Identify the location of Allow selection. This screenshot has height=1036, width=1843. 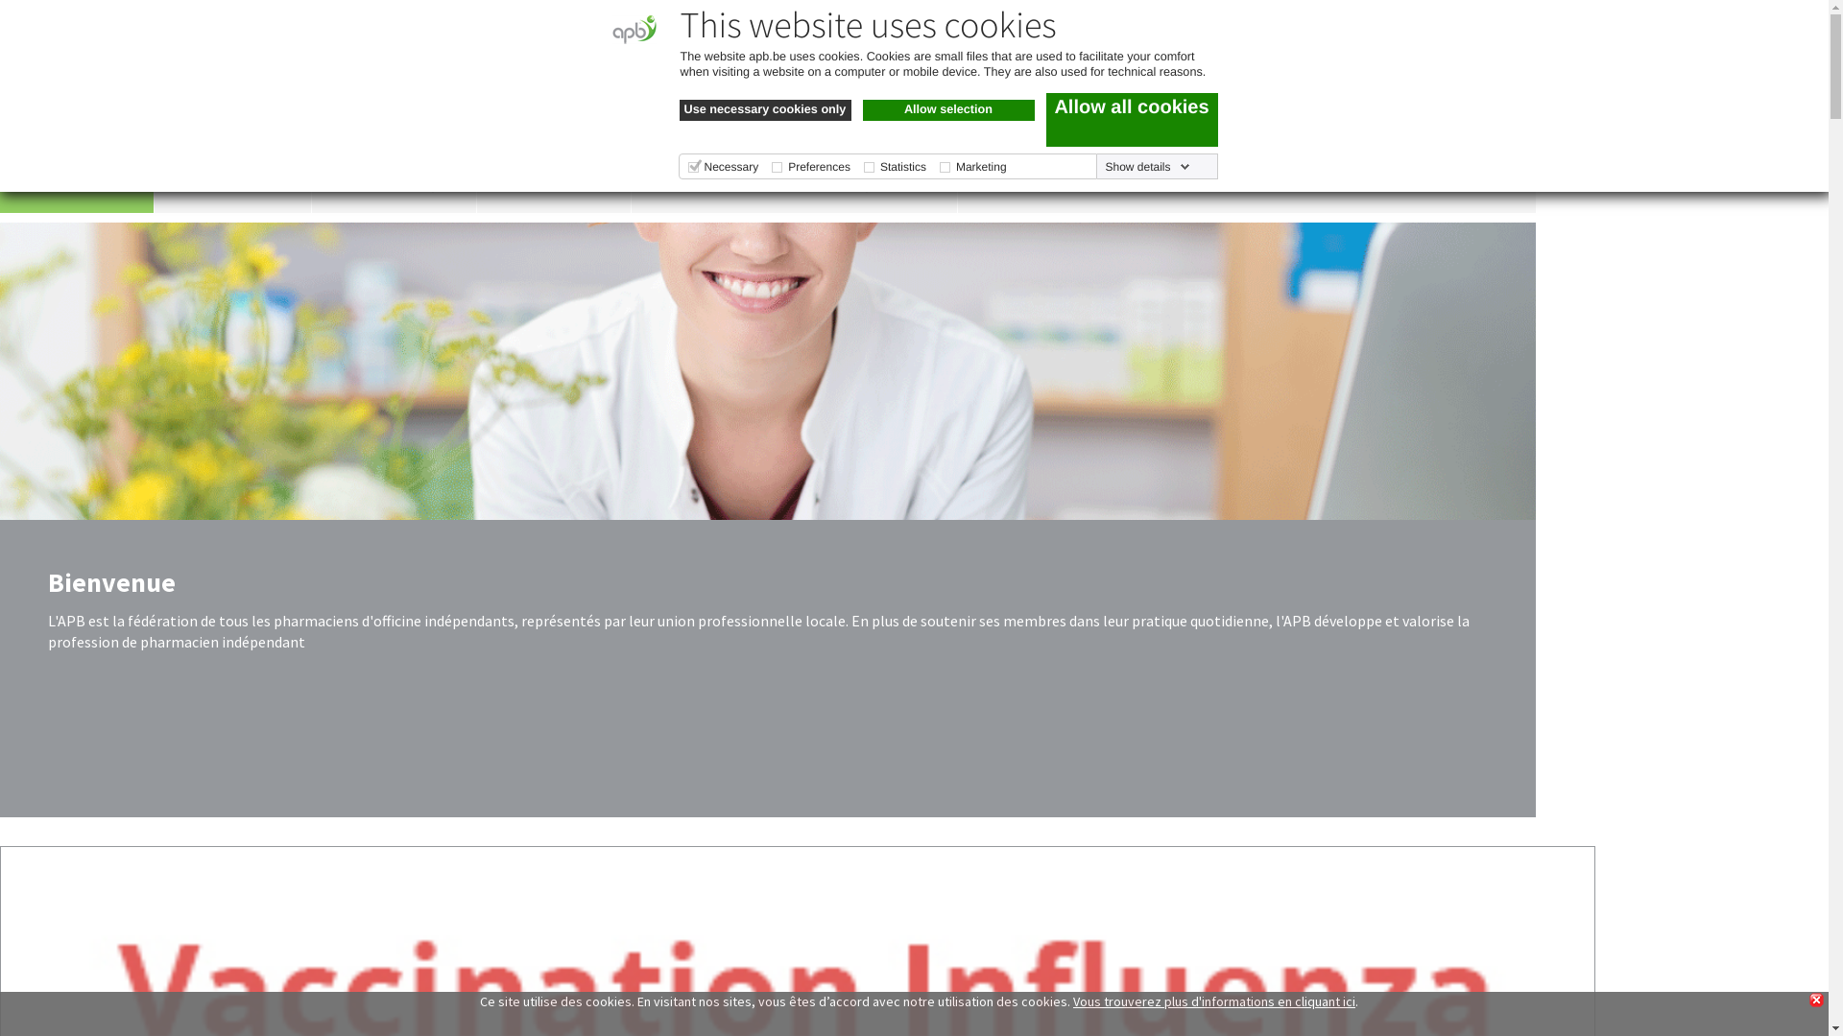
(948, 110).